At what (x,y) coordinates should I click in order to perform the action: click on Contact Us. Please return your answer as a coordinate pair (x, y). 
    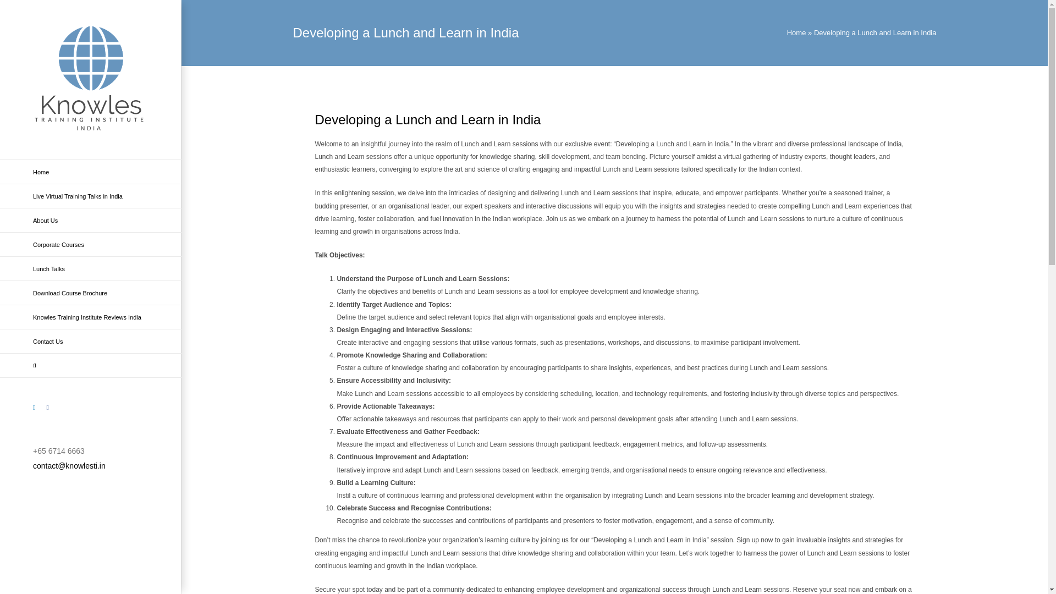
    Looking at the image, I should click on (91, 341).